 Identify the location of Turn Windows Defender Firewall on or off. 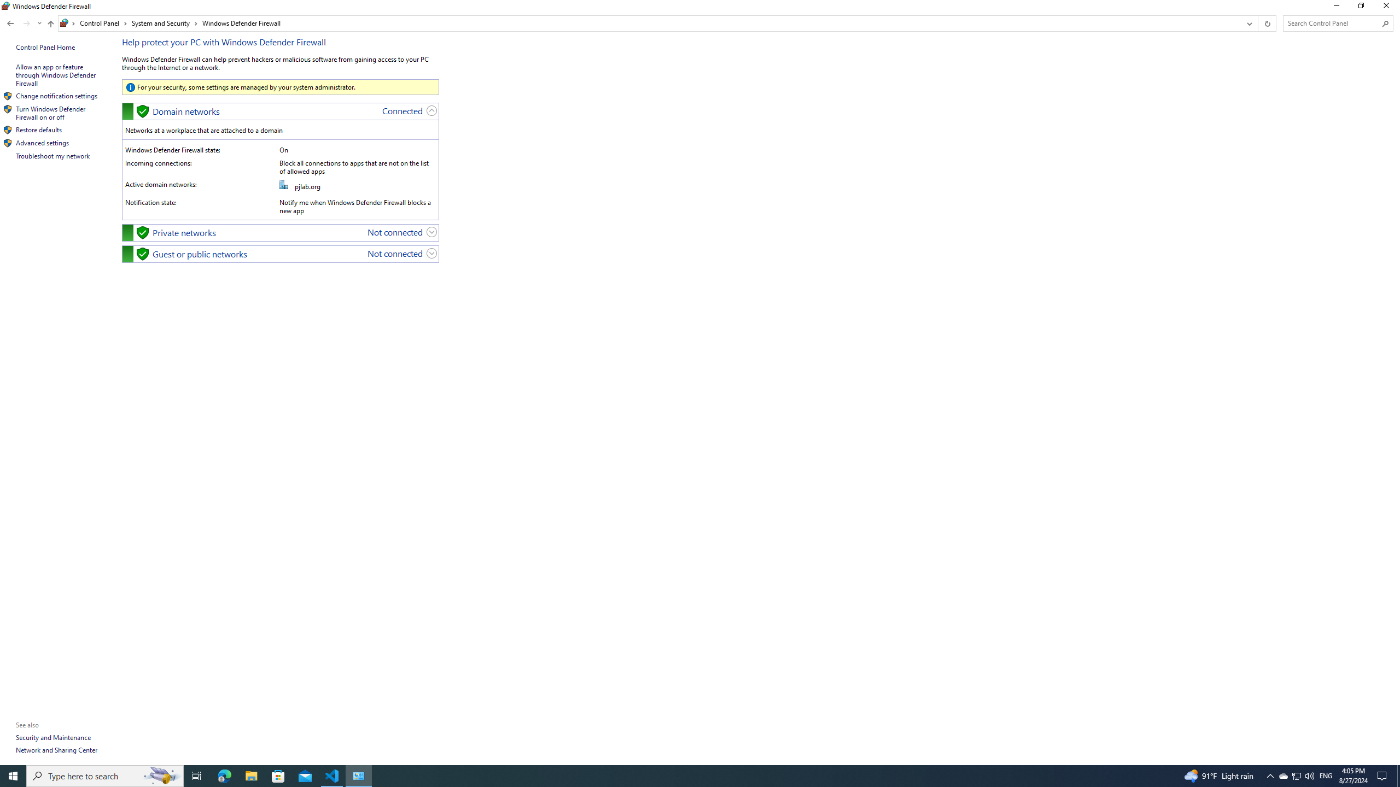
(51, 113).